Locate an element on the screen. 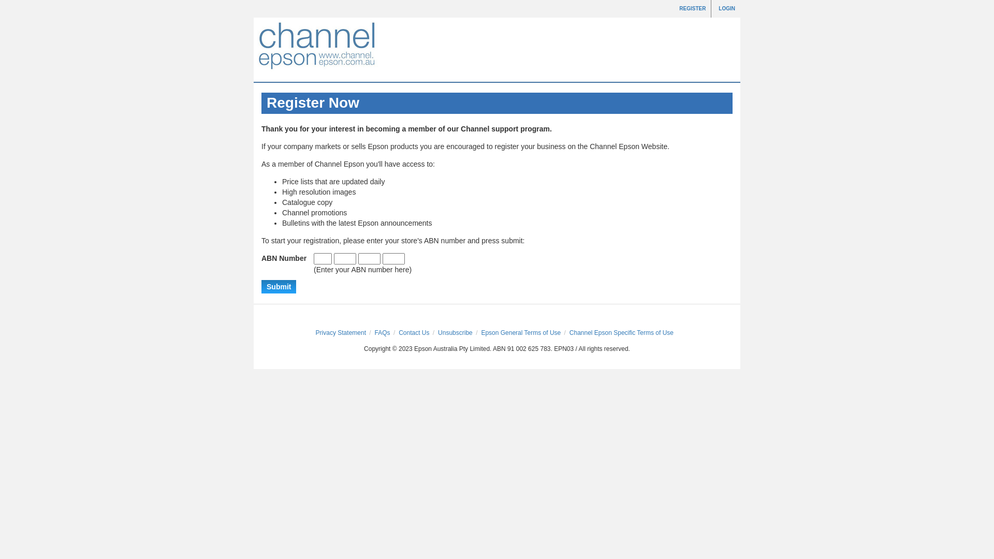  Contact Us is located at coordinates (414, 333).